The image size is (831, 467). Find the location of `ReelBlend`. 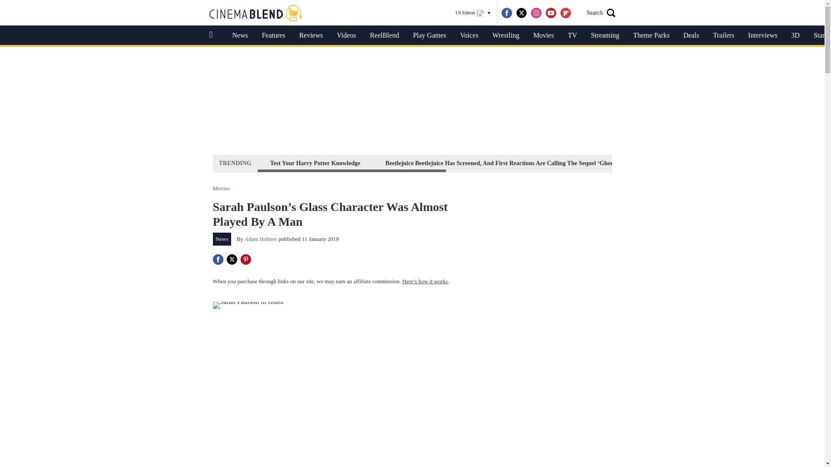

ReelBlend is located at coordinates (384, 35).